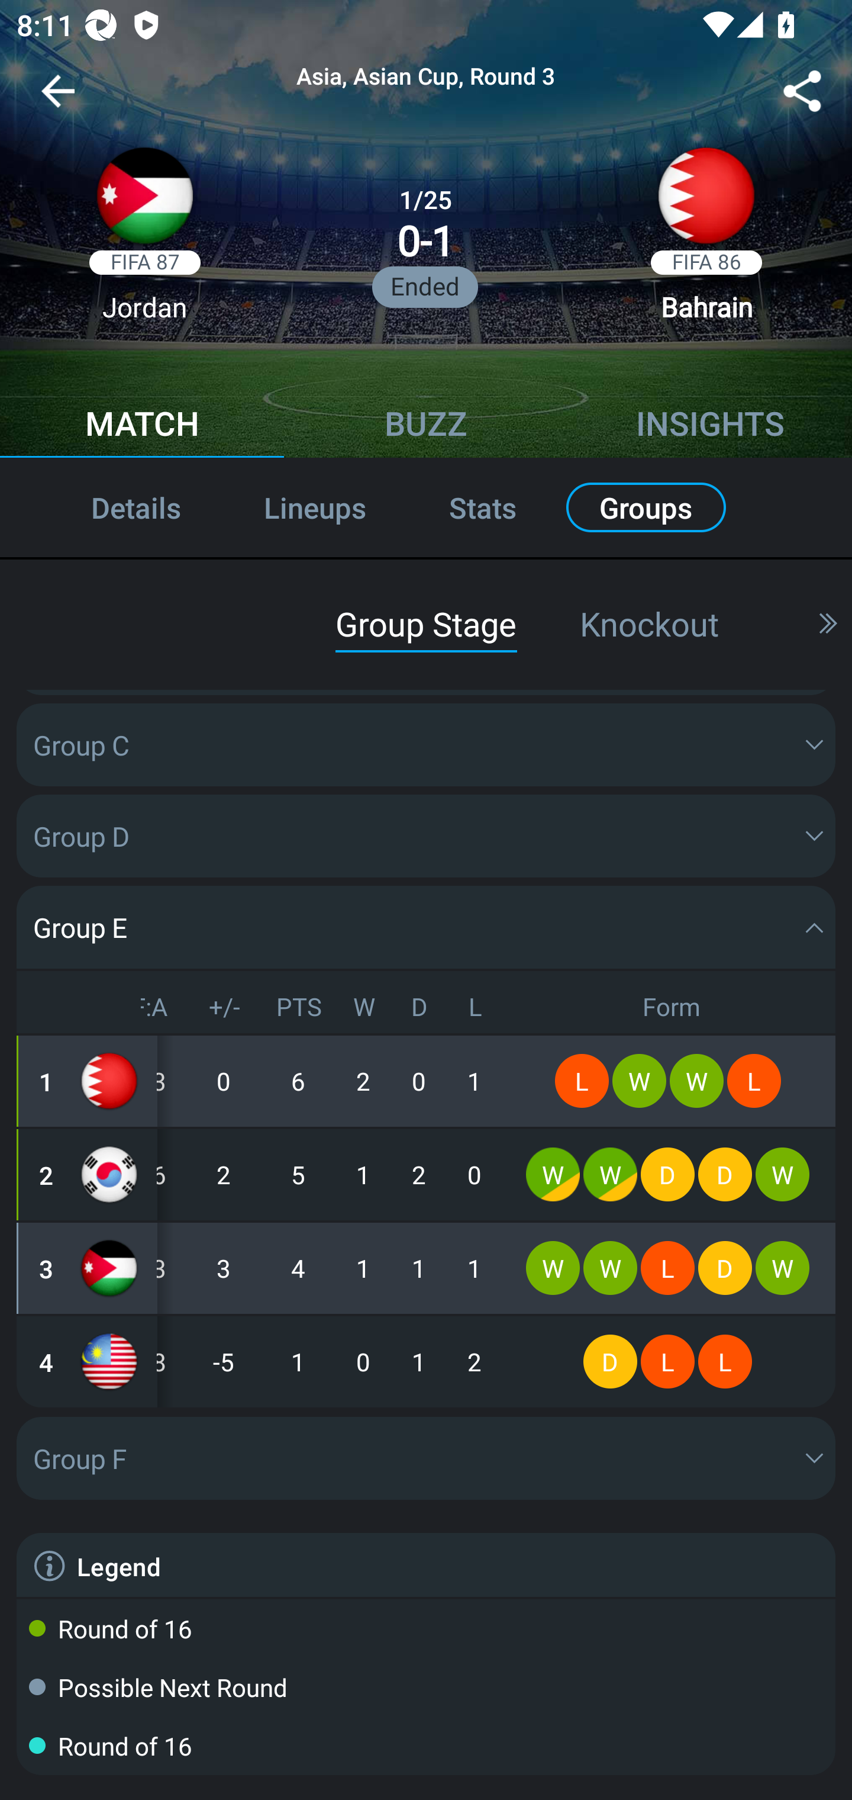 Image resolution: width=852 pixels, height=1800 pixels. Describe the element at coordinates (144, 242) in the screenshot. I see `FIFA 87 Jordan` at that location.